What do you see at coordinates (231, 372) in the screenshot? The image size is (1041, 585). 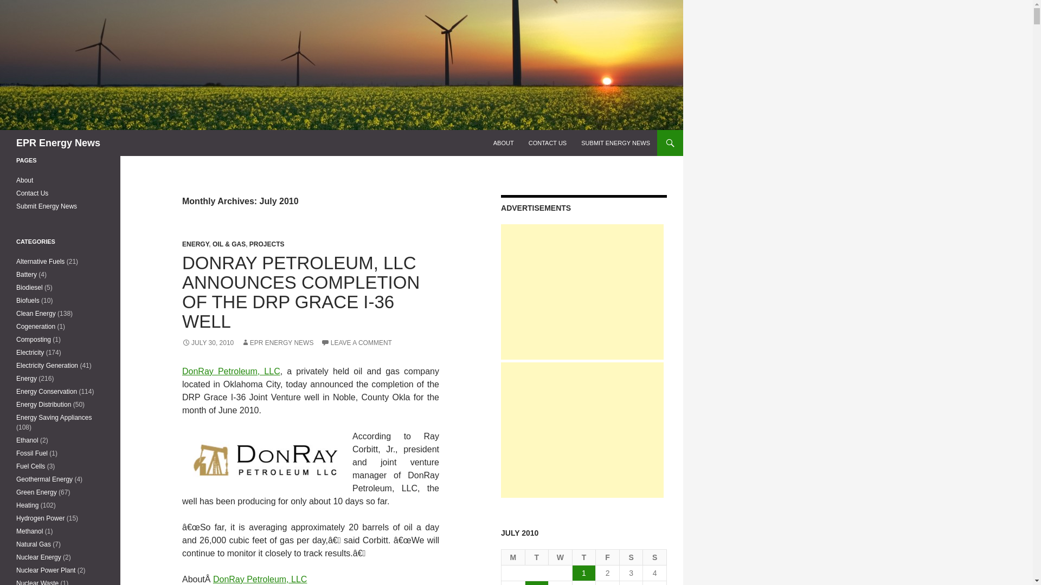 I see `DonRay Petroleum, LLC` at bounding box center [231, 372].